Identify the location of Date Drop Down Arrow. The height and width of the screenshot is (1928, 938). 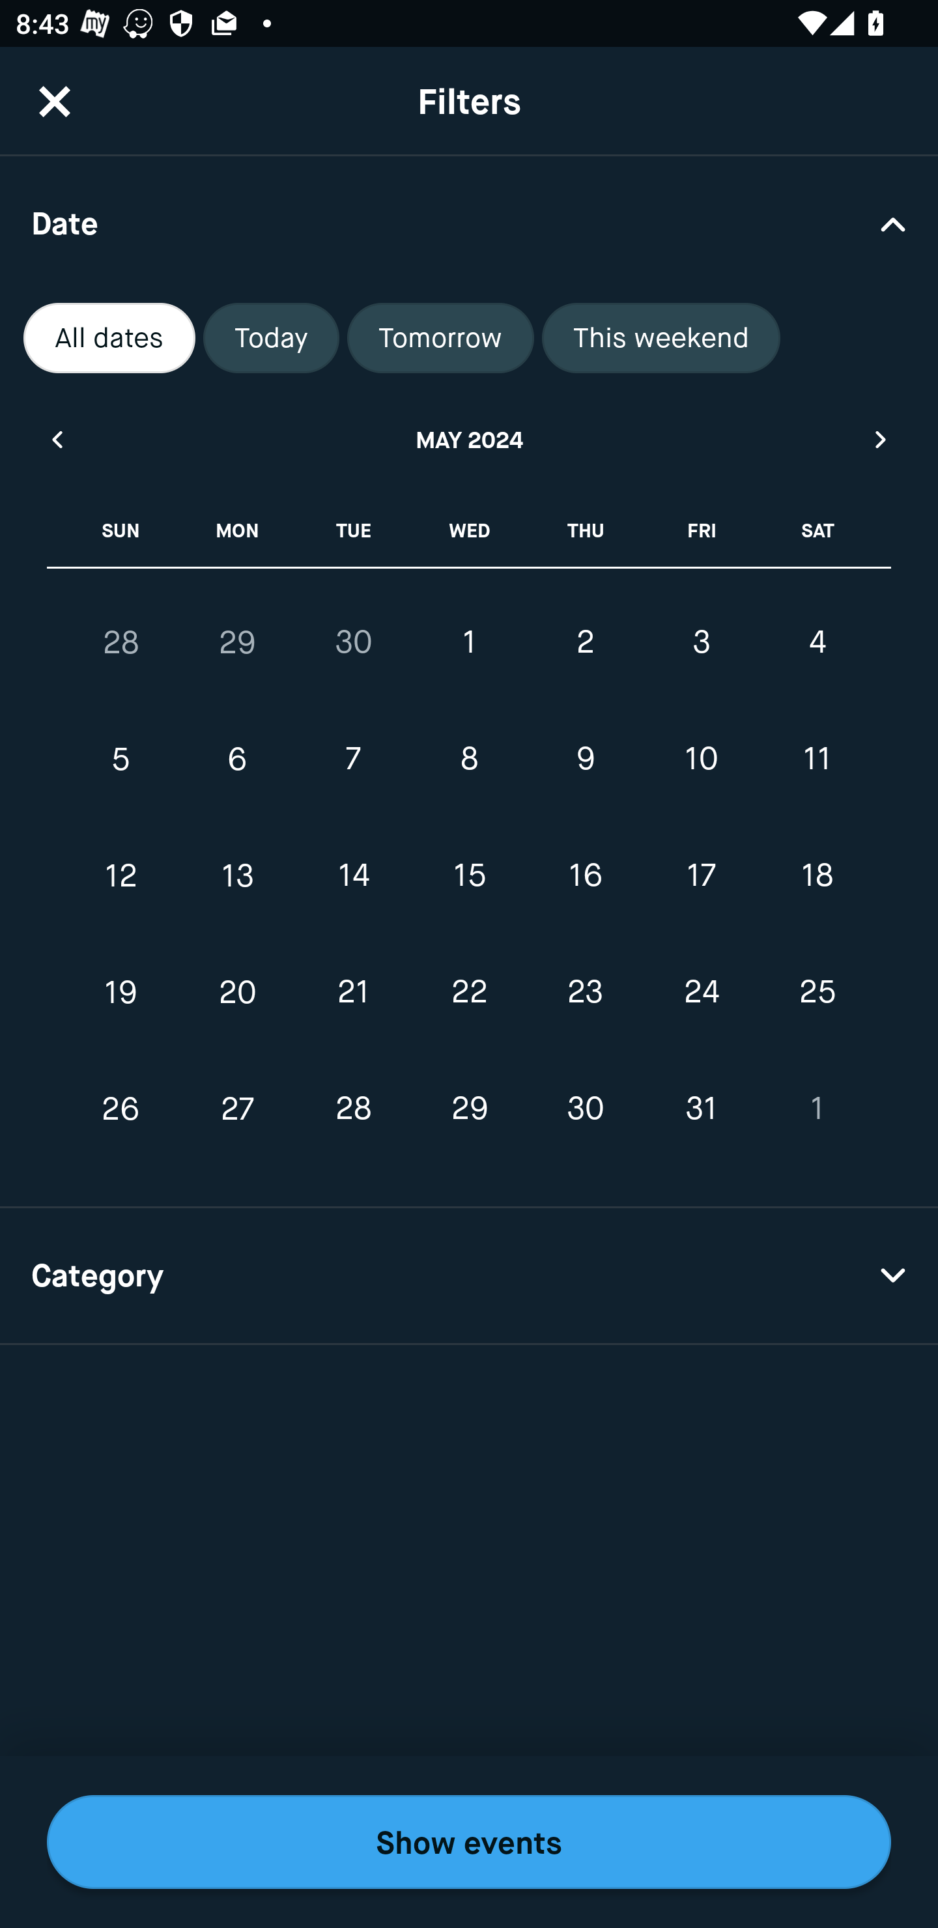
(469, 223).